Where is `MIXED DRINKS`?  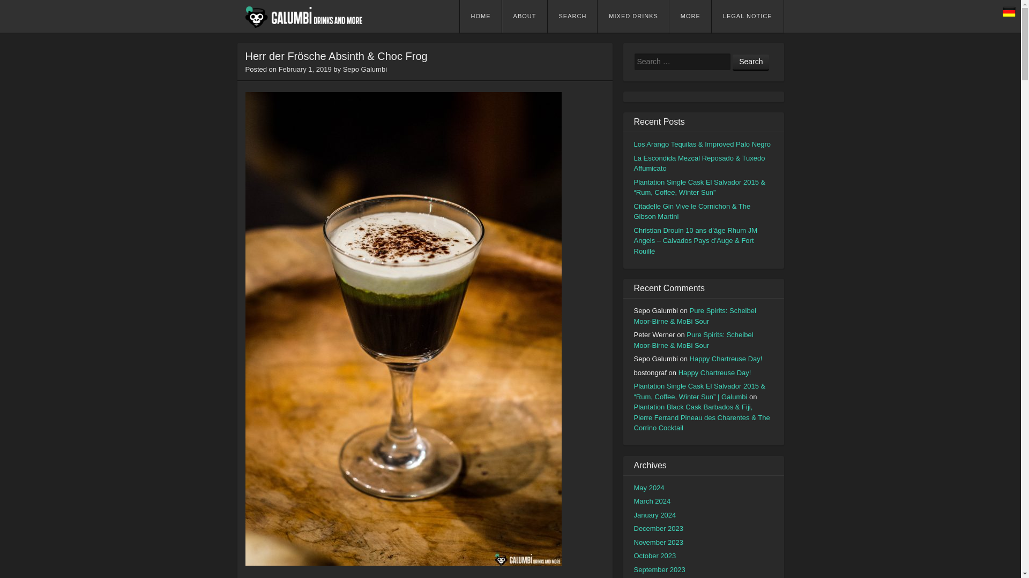
MIXED DRINKS is located at coordinates (632, 16).